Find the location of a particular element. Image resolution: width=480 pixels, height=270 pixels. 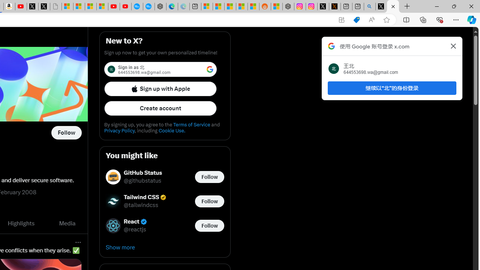

Day 1: Arriving in Yemen (surreal to be here) - YouTube is located at coordinates (21, 7).